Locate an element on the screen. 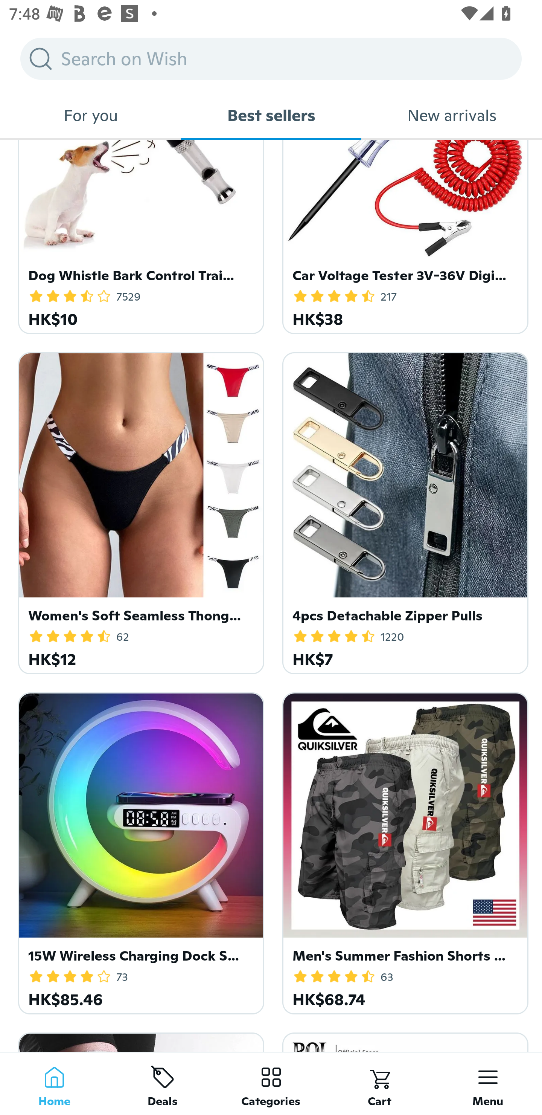  Search on Wish is located at coordinates (271, 58).